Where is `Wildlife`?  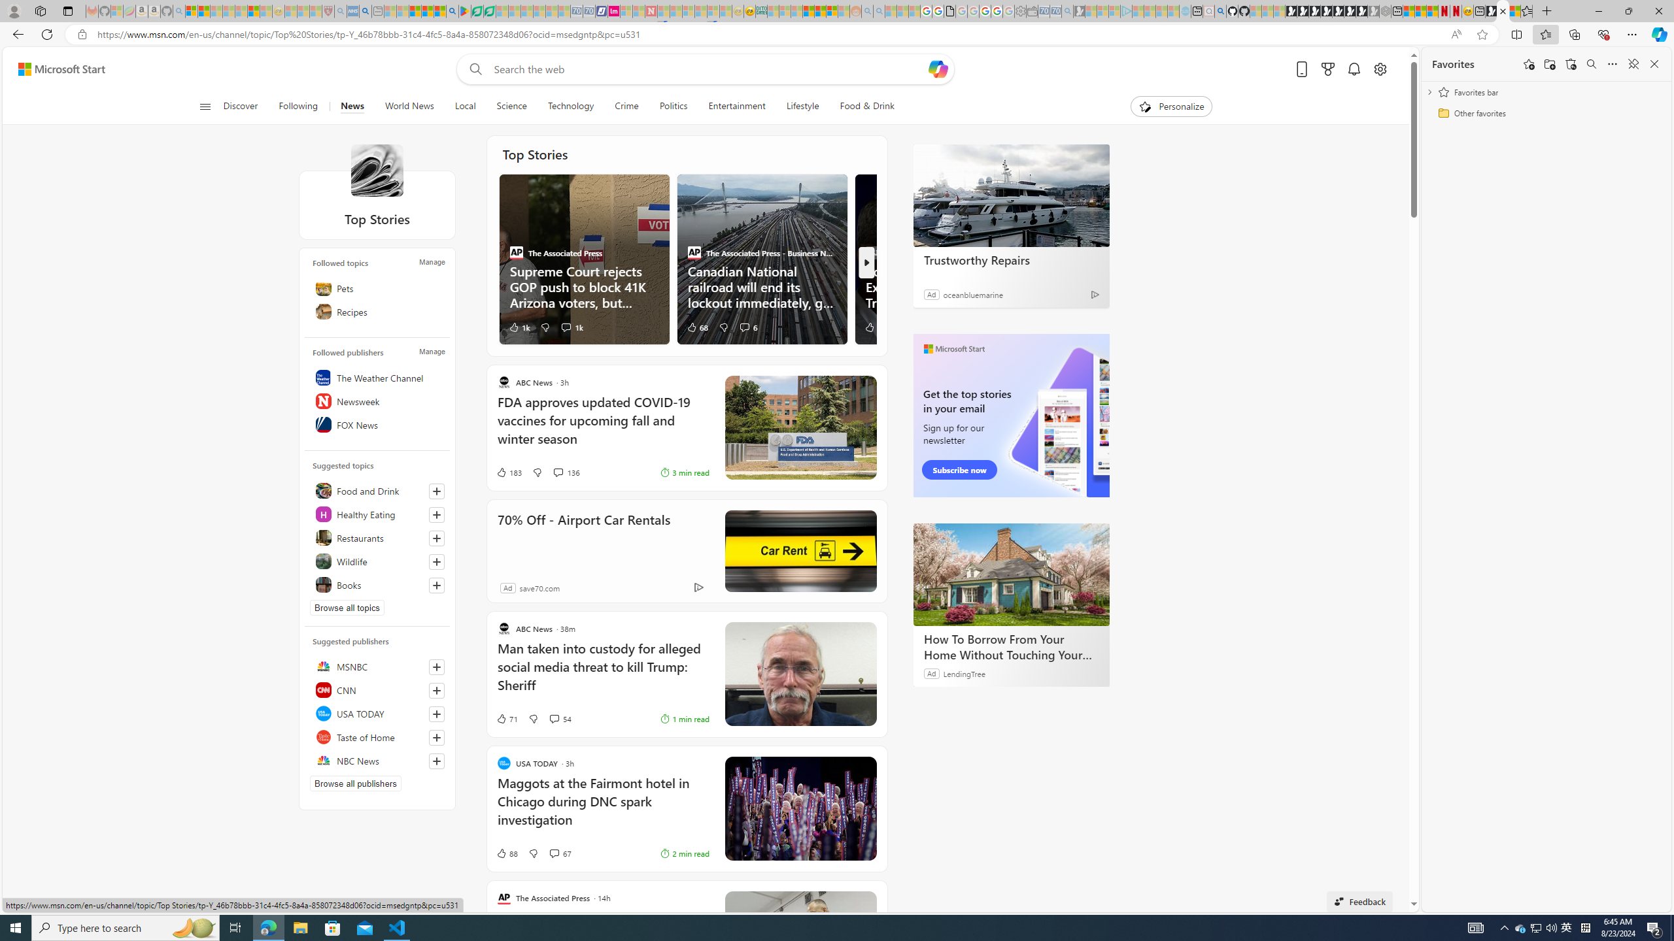
Wildlife is located at coordinates (377, 561).